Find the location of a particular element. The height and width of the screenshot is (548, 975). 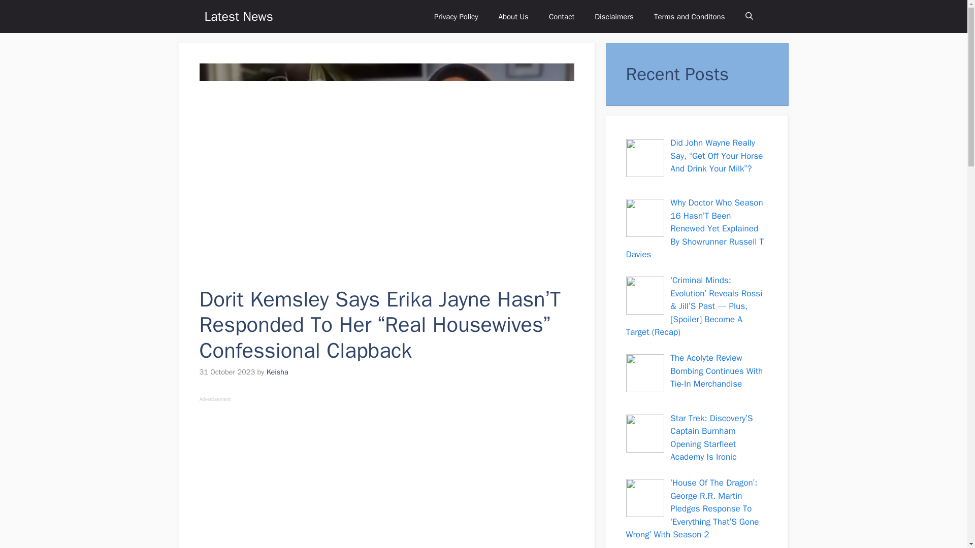

Latest News is located at coordinates (238, 16).